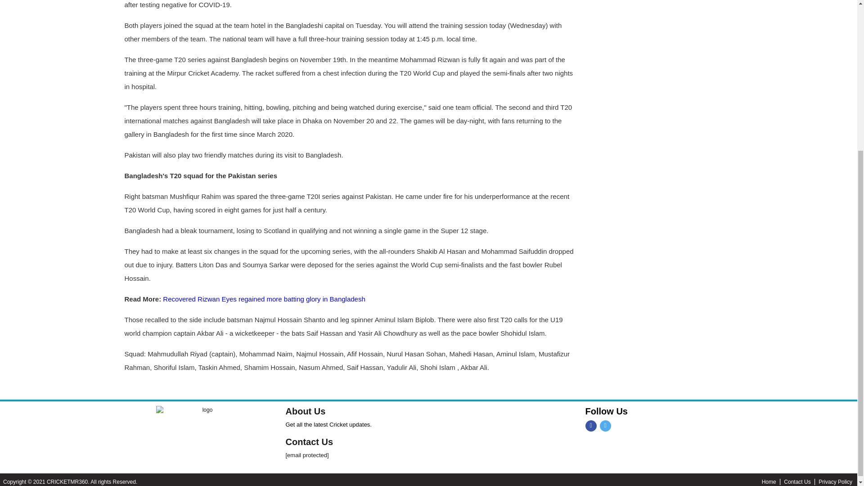 This screenshot has width=864, height=486. Describe the element at coordinates (773, 481) in the screenshot. I see `Home` at that location.